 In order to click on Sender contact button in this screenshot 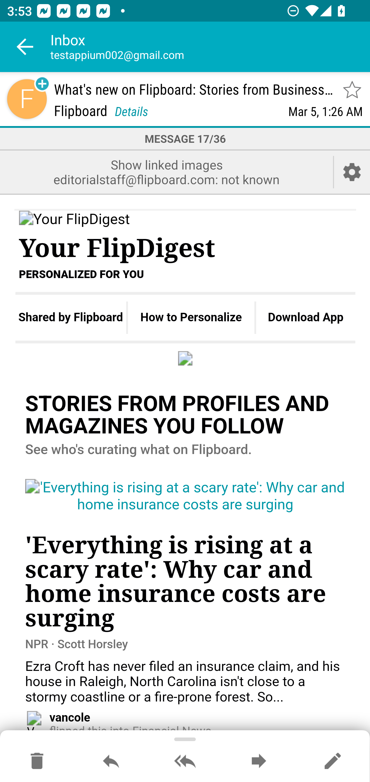, I will do `click(27, 99)`.